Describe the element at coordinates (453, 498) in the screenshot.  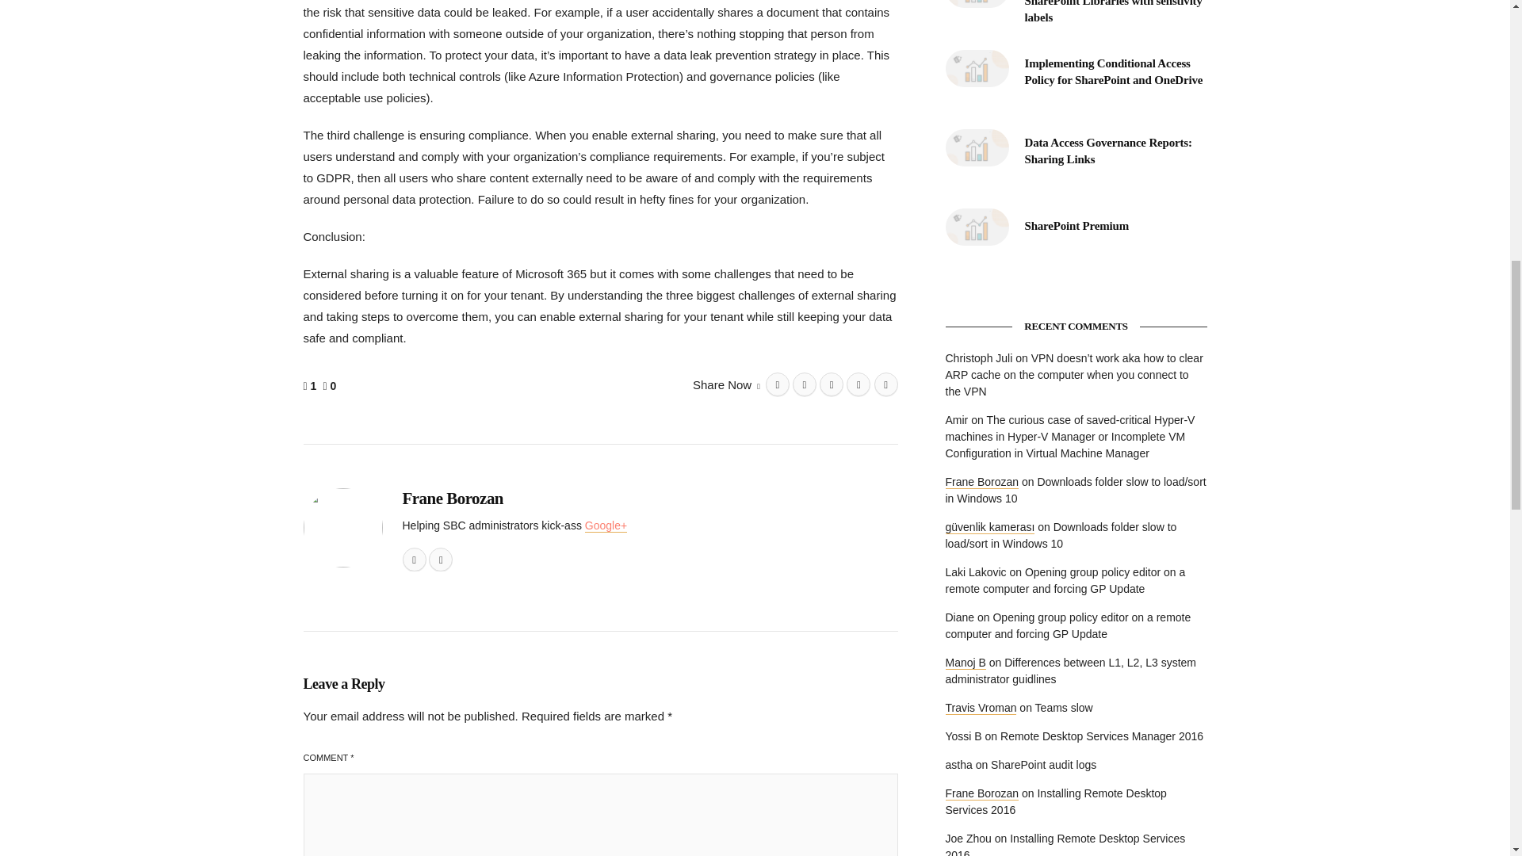
I see `Posts by Frane Borozan` at that location.